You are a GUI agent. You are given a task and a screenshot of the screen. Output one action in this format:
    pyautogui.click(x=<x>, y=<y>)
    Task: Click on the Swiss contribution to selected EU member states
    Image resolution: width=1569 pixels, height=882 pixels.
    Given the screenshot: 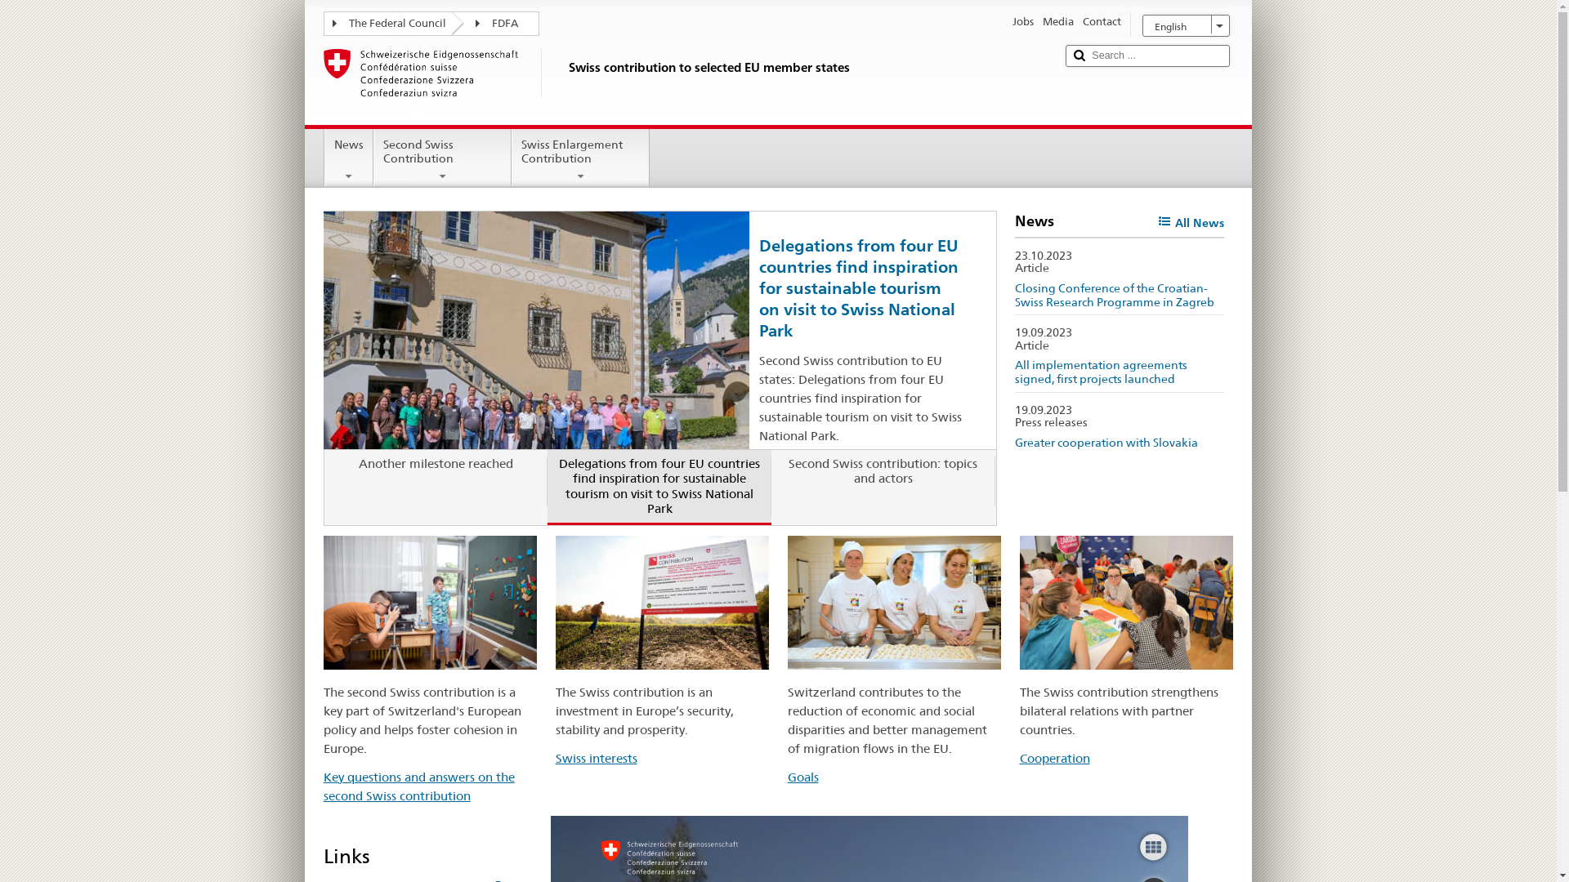 What is the action you would take?
    pyautogui.click(x=688, y=83)
    